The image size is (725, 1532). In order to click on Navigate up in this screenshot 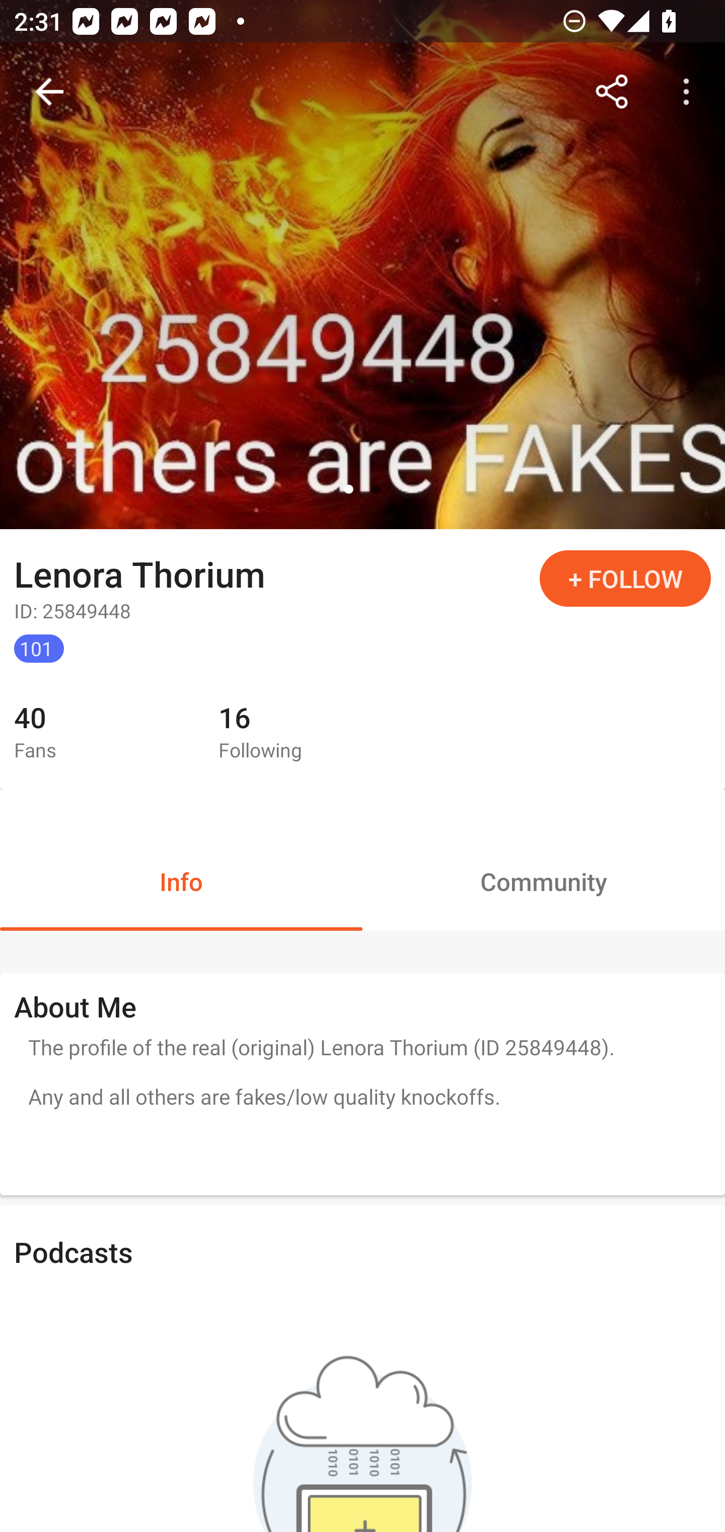, I will do `click(49, 92)`.